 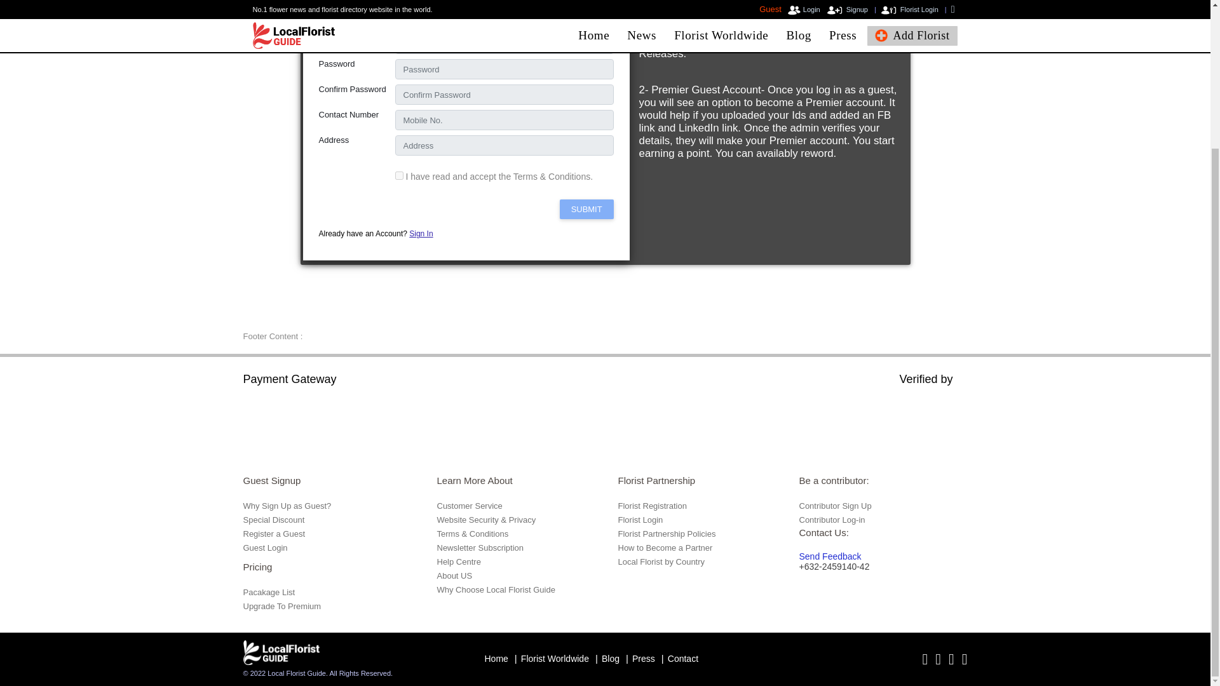 What do you see at coordinates (666, 534) in the screenshot?
I see `Florist Partnership Policies` at bounding box center [666, 534].